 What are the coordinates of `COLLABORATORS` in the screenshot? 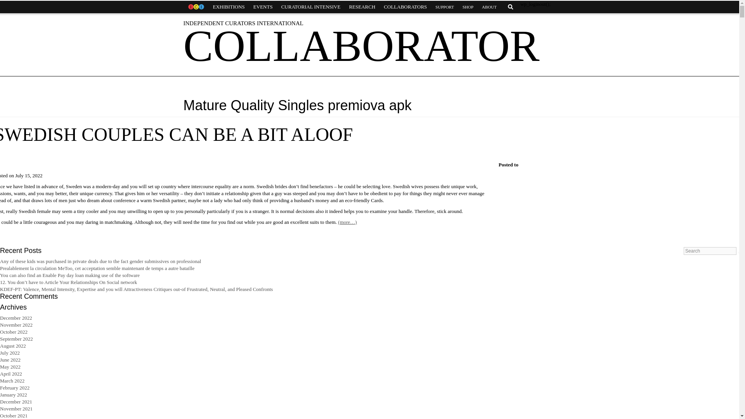 It's located at (405, 7).